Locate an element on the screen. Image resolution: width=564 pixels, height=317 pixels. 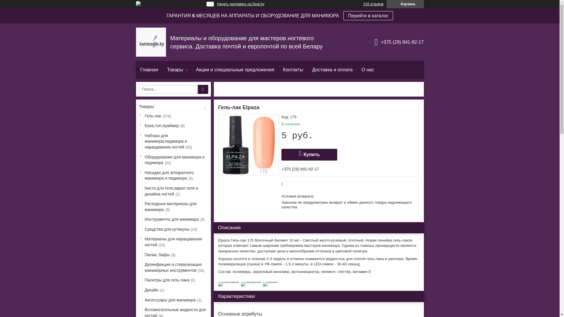
facebook is located at coordinates (251, 282).